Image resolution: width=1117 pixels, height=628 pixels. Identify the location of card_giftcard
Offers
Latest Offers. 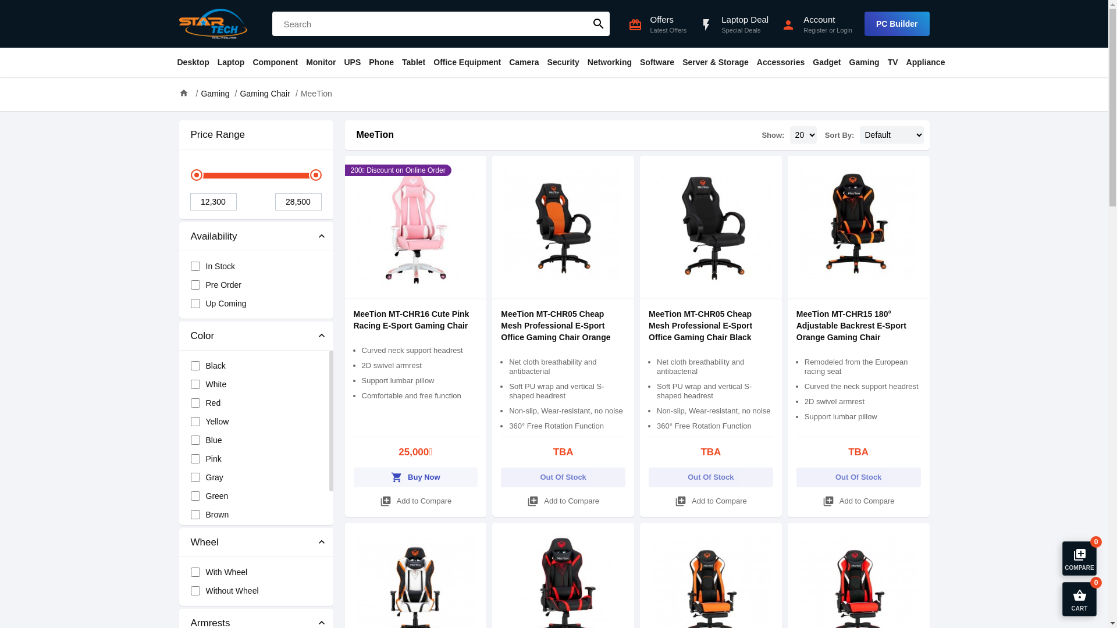
(652, 24).